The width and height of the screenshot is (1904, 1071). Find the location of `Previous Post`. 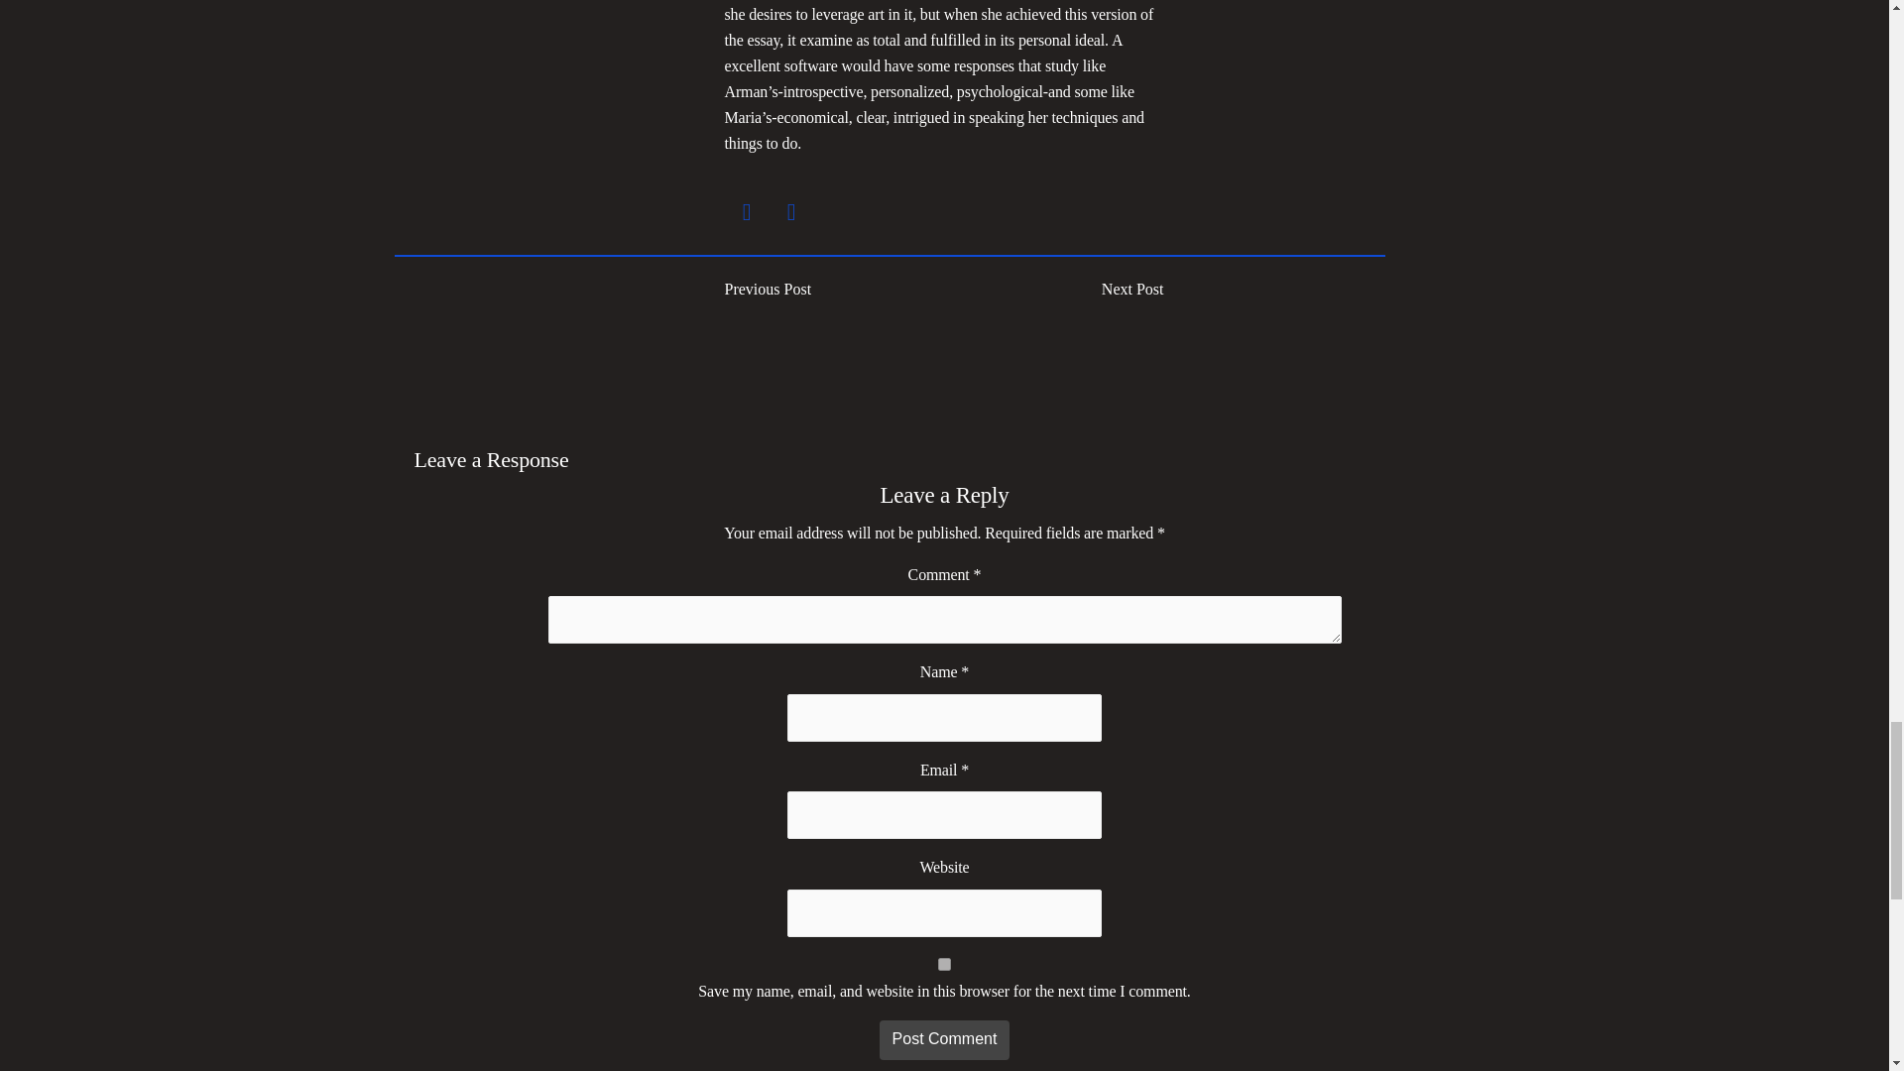

Previous Post is located at coordinates (833, 289).